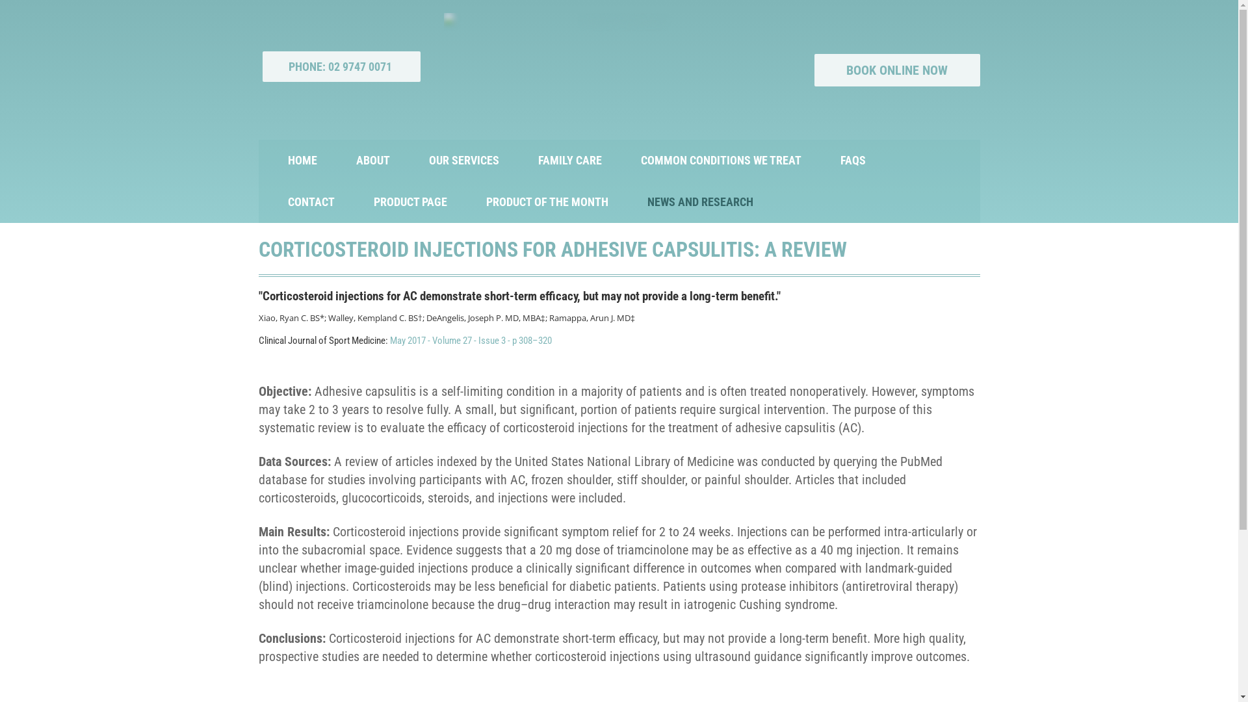 The width and height of the screenshot is (1248, 702). I want to click on ABOUT, so click(373, 161).